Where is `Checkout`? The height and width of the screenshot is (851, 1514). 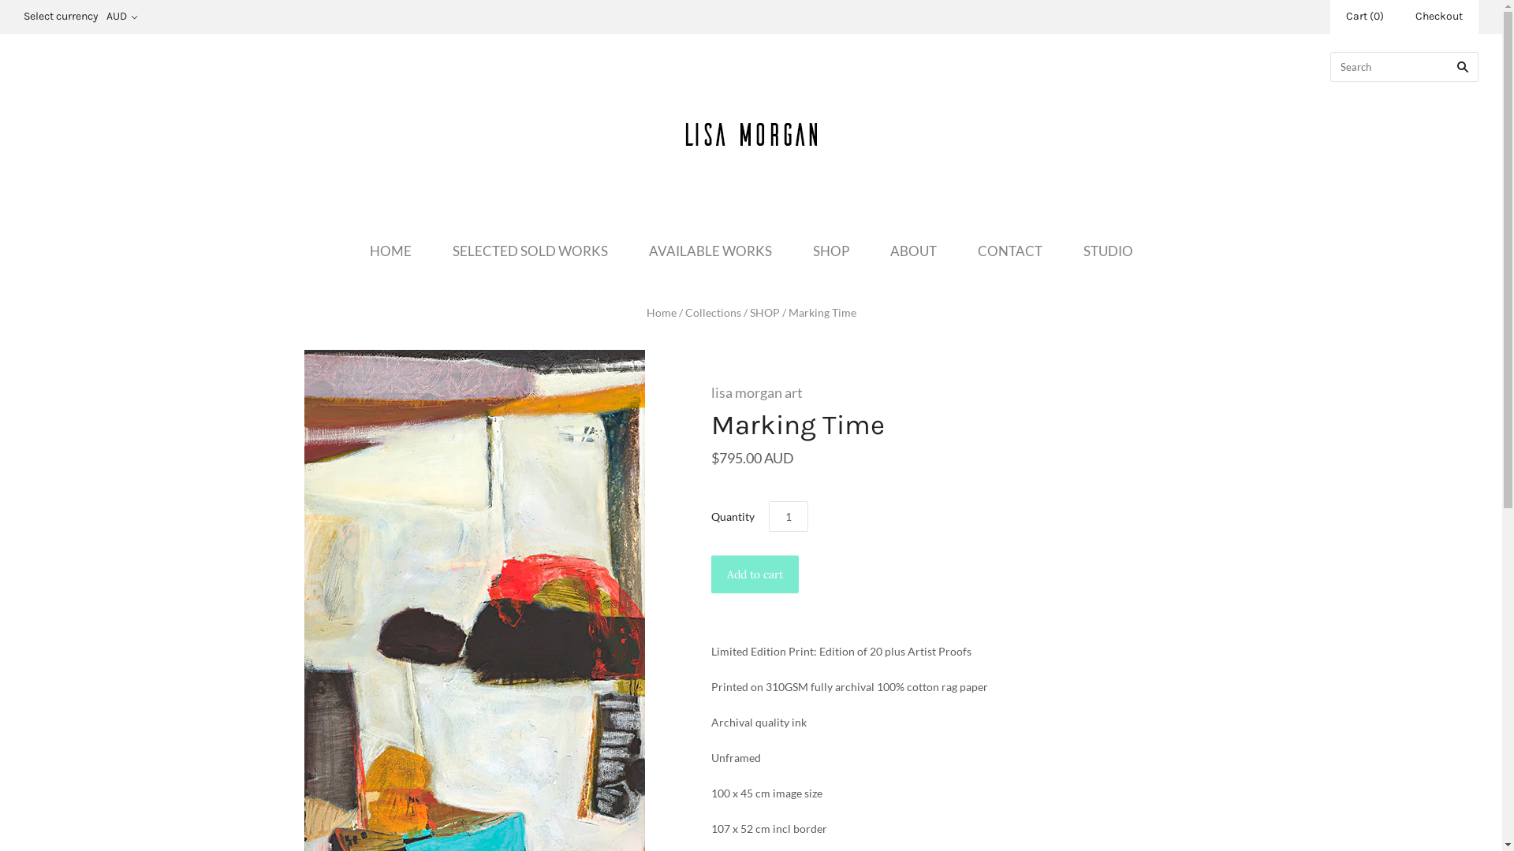 Checkout is located at coordinates (1439, 17).